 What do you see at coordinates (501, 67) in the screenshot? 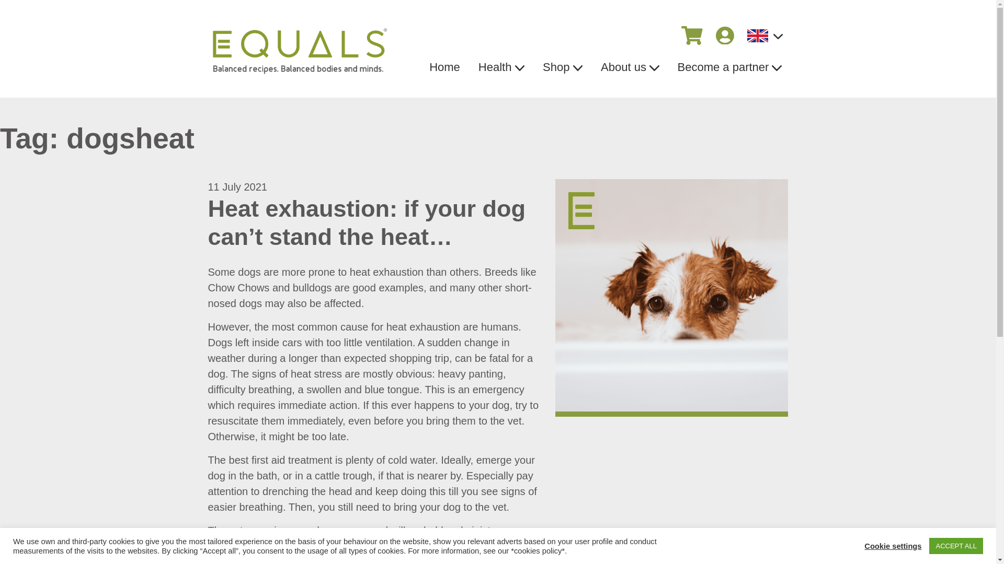
I see `Health` at bounding box center [501, 67].